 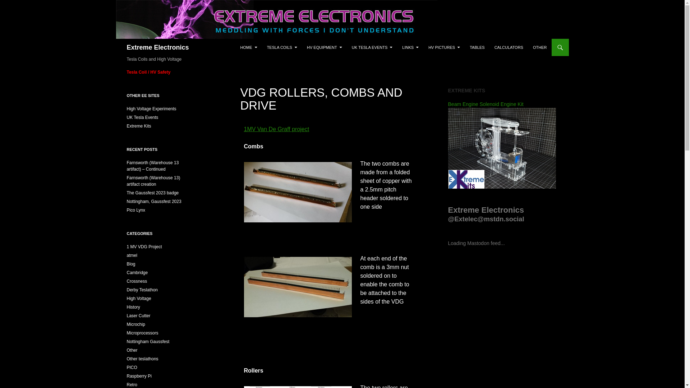 What do you see at coordinates (249, 47) in the screenshot?
I see `HOME` at bounding box center [249, 47].